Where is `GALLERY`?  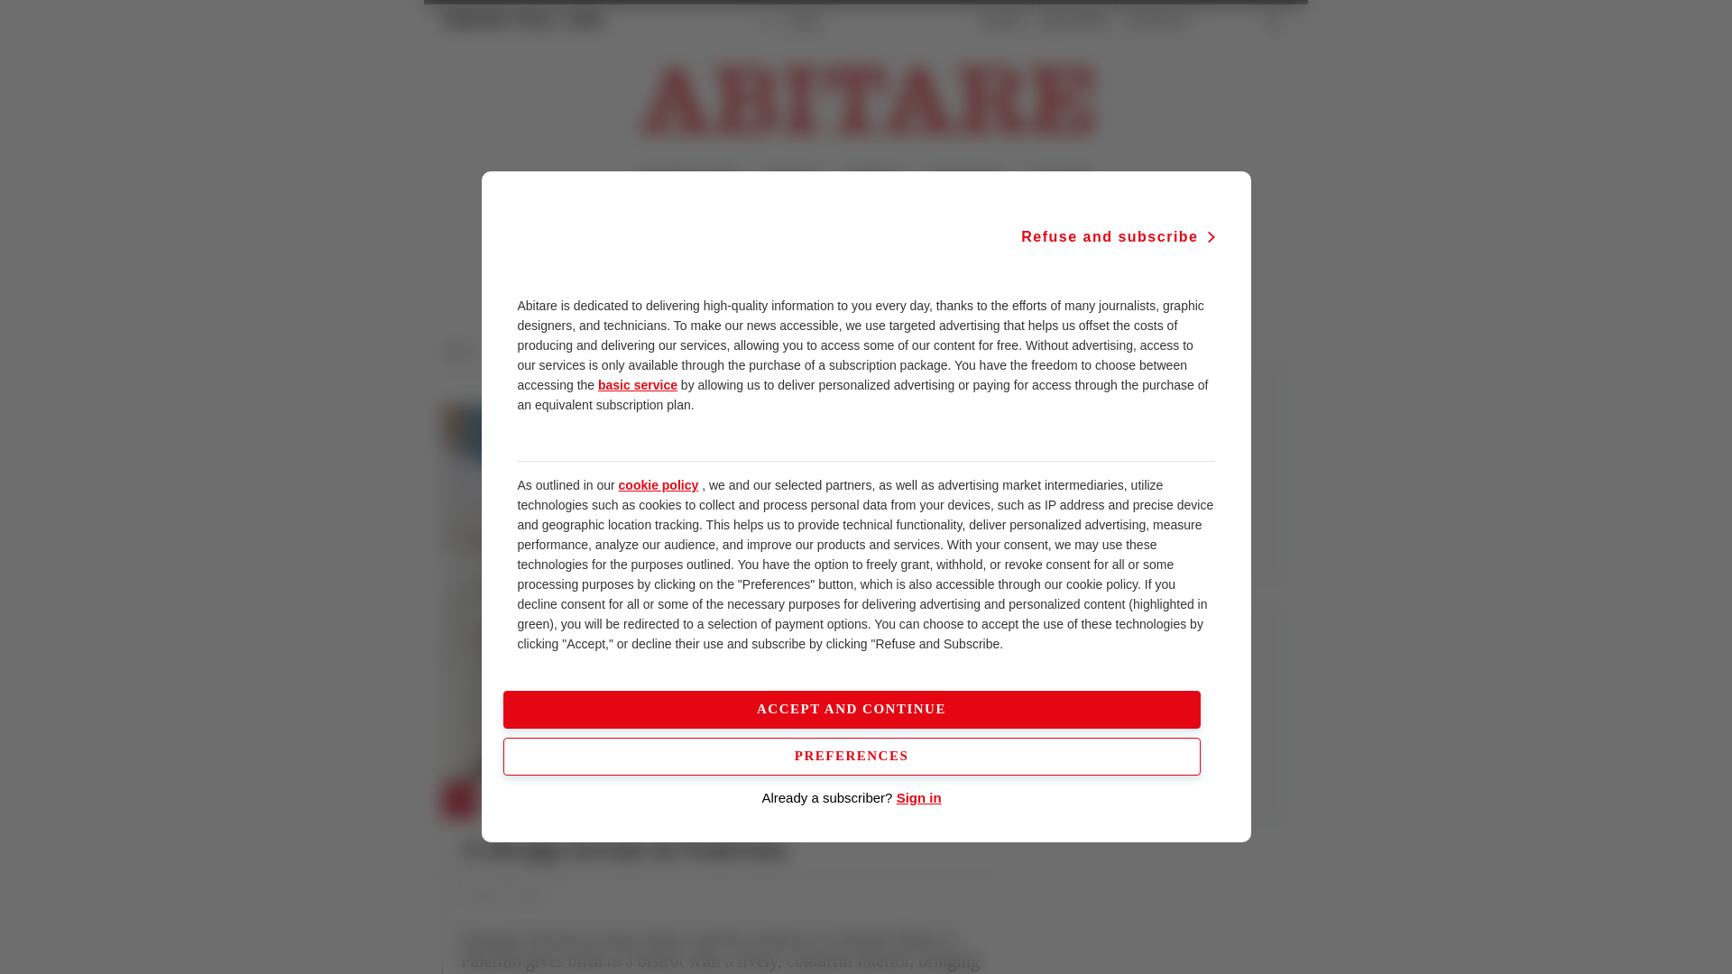
GALLERY is located at coordinates (1059, 179).